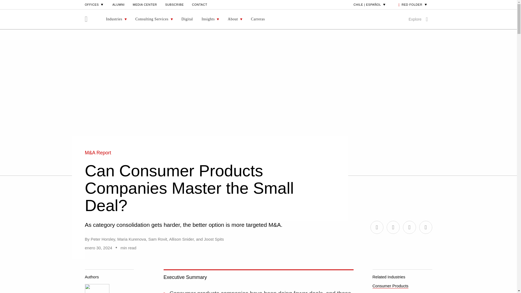 The height and width of the screenshot is (293, 521). What do you see at coordinates (94, 4) in the screenshot?
I see `OFFICES` at bounding box center [94, 4].